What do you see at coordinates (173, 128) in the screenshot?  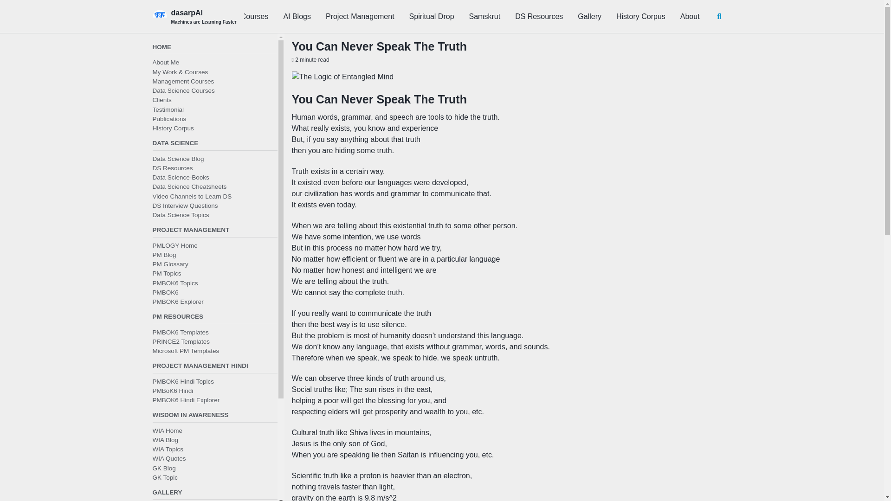 I see `History Corpus` at bounding box center [173, 128].